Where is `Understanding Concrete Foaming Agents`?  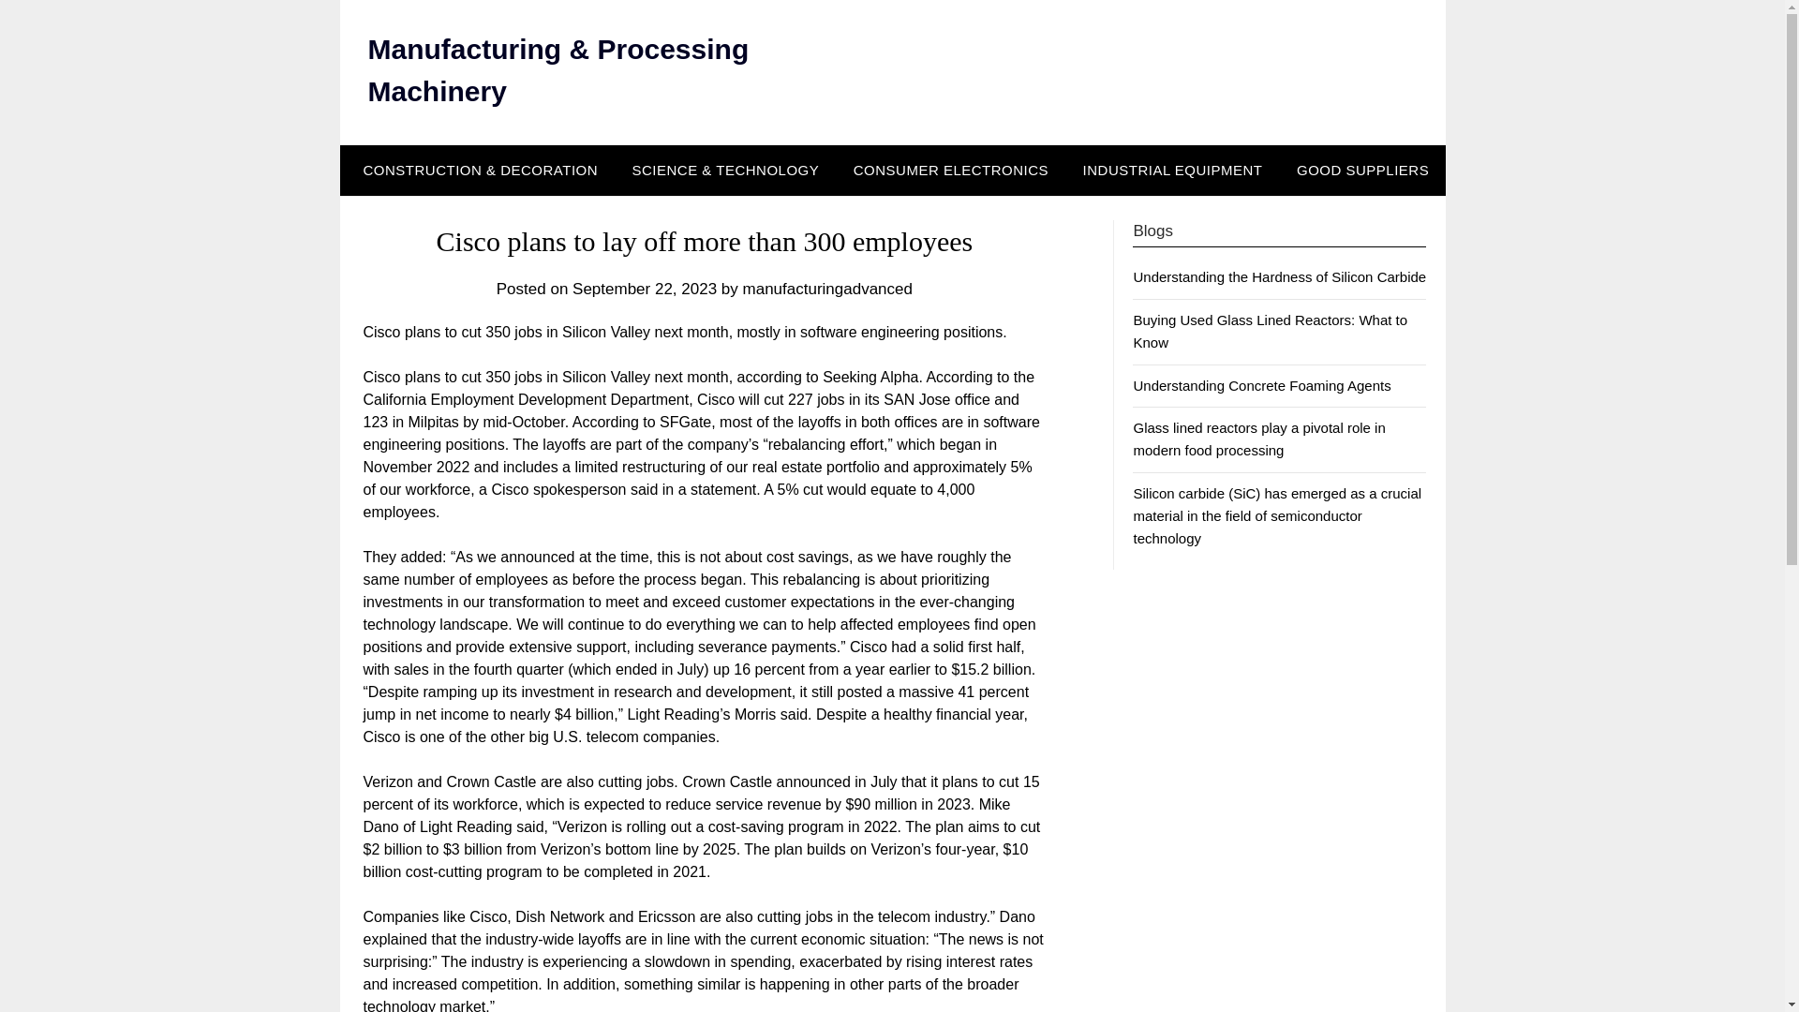 Understanding Concrete Foaming Agents is located at coordinates (1261, 385).